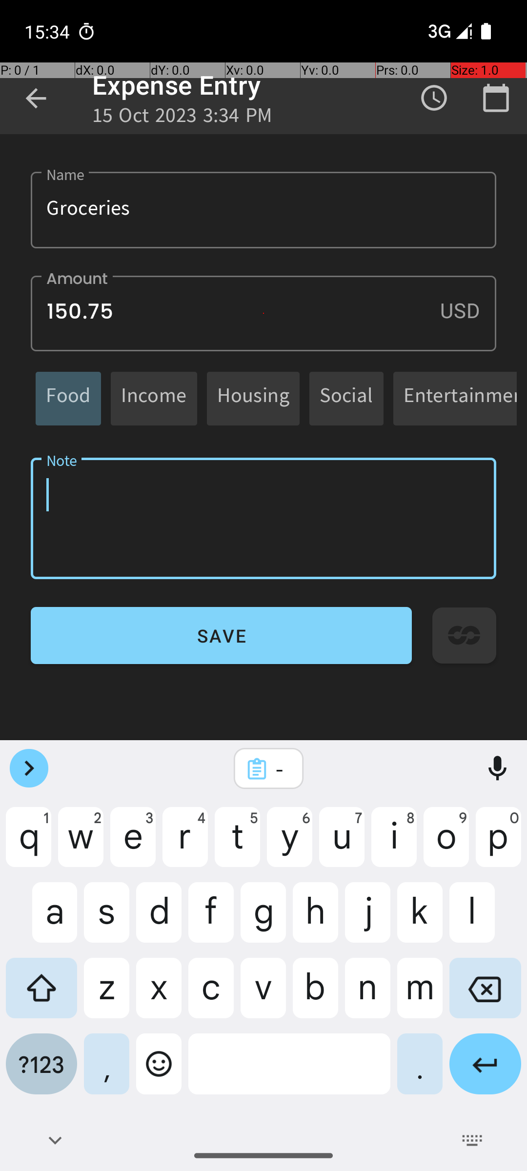  I want to click on 150.75, so click(263, 313).